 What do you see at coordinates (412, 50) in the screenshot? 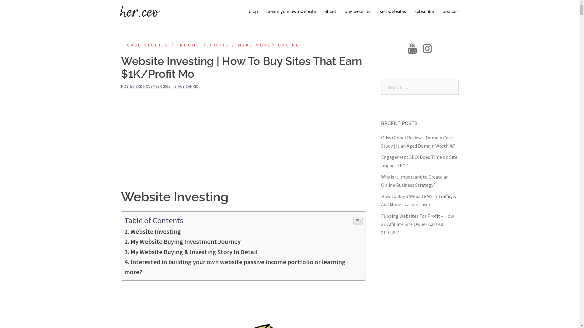
I see `YouTube` at bounding box center [412, 50].